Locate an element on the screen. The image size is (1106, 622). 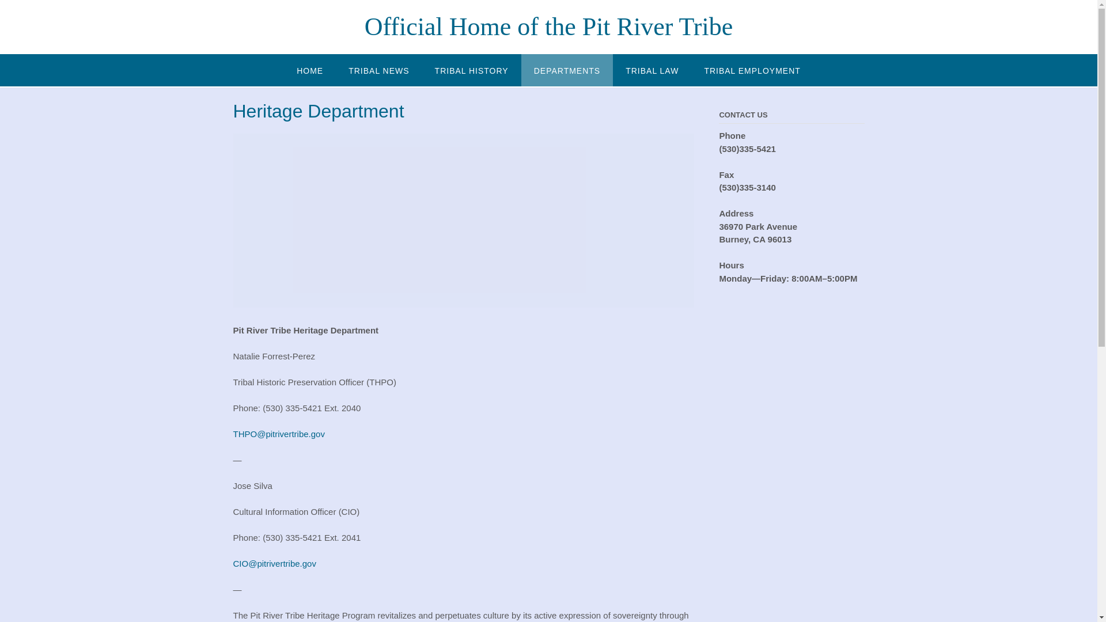
TRIBAL EMPLOYMENT is located at coordinates (752, 70).